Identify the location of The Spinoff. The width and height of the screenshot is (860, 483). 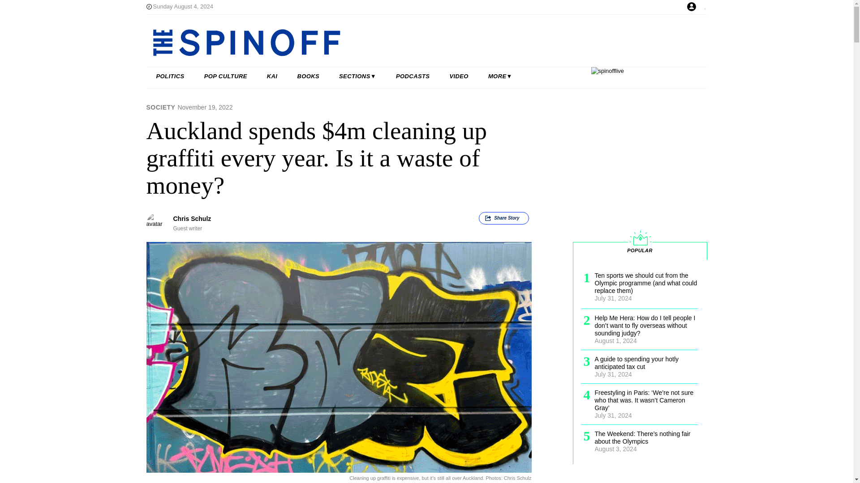
(398, 42).